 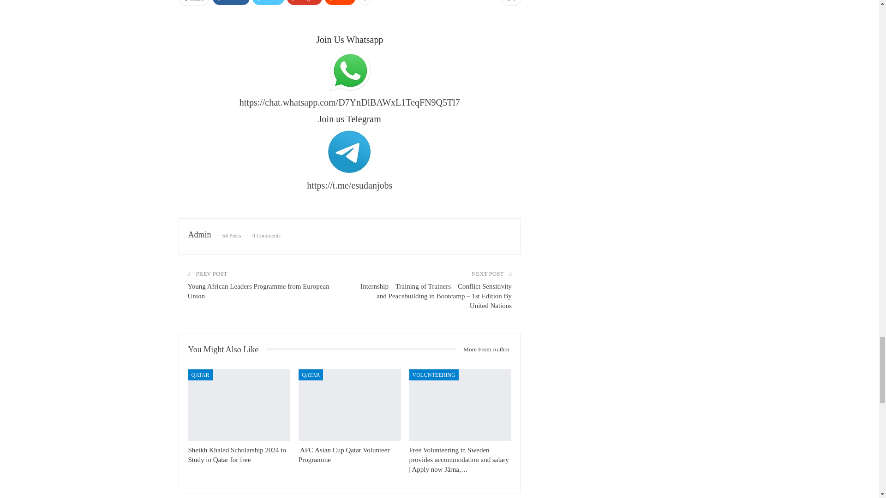 What do you see at coordinates (239, 405) in the screenshot?
I see `Sheikh Khaled Scholarship 2024 to Study in Qatar for free` at bounding box center [239, 405].